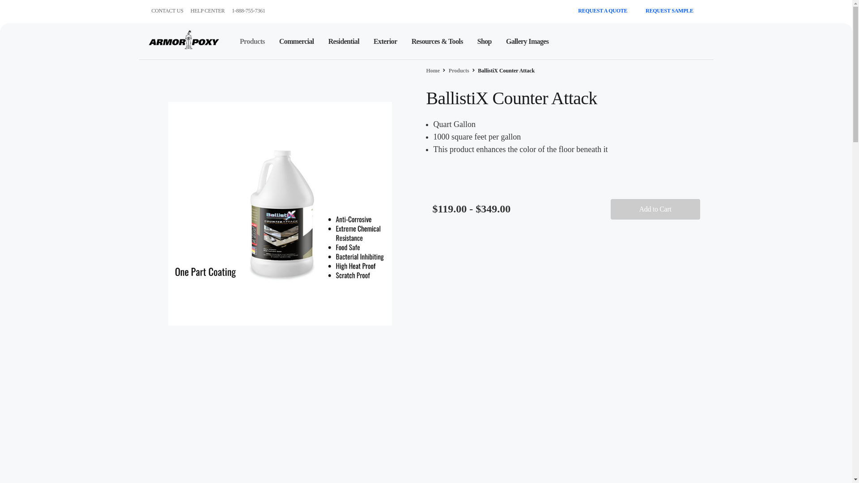 The image size is (859, 483). I want to click on Armorpoxy Inc, so click(183, 40).